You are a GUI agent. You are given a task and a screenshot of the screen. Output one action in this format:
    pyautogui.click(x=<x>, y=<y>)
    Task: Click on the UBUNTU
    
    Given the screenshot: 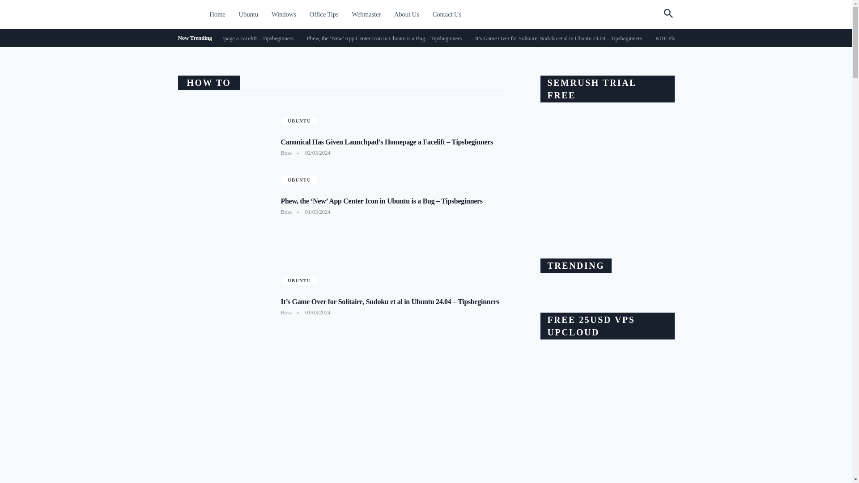 What is the action you would take?
    pyautogui.click(x=299, y=280)
    